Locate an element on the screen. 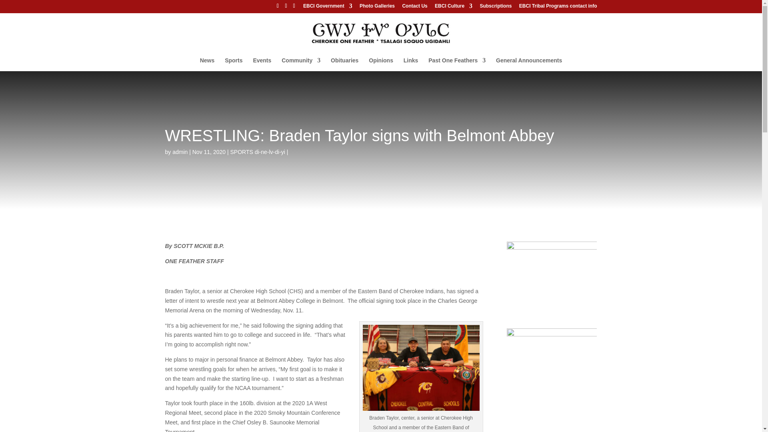 Image resolution: width=768 pixels, height=432 pixels. EBCI Tribal Programs contact info is located at coordinates (558, 8).